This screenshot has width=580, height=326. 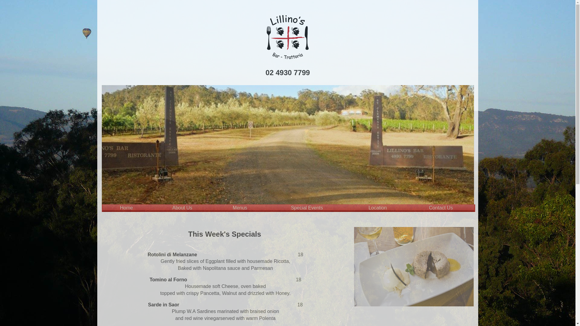 I want to click on About Us, so click(x=182, y=208).